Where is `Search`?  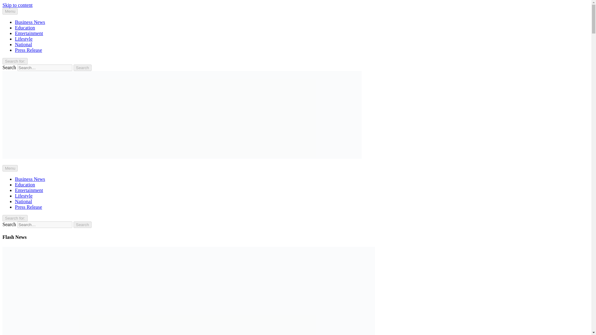 Search is located at coordinates (83, 225).